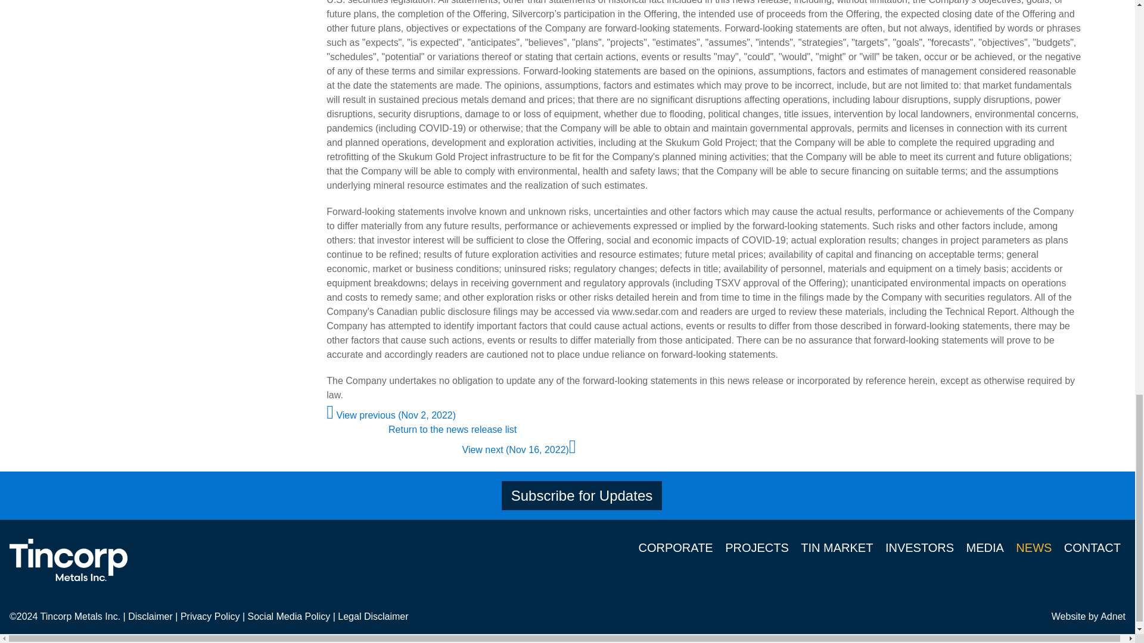  Describe the element at coordinates (453, 429) in the screenshot. I see `Return to the news release list` at that location.